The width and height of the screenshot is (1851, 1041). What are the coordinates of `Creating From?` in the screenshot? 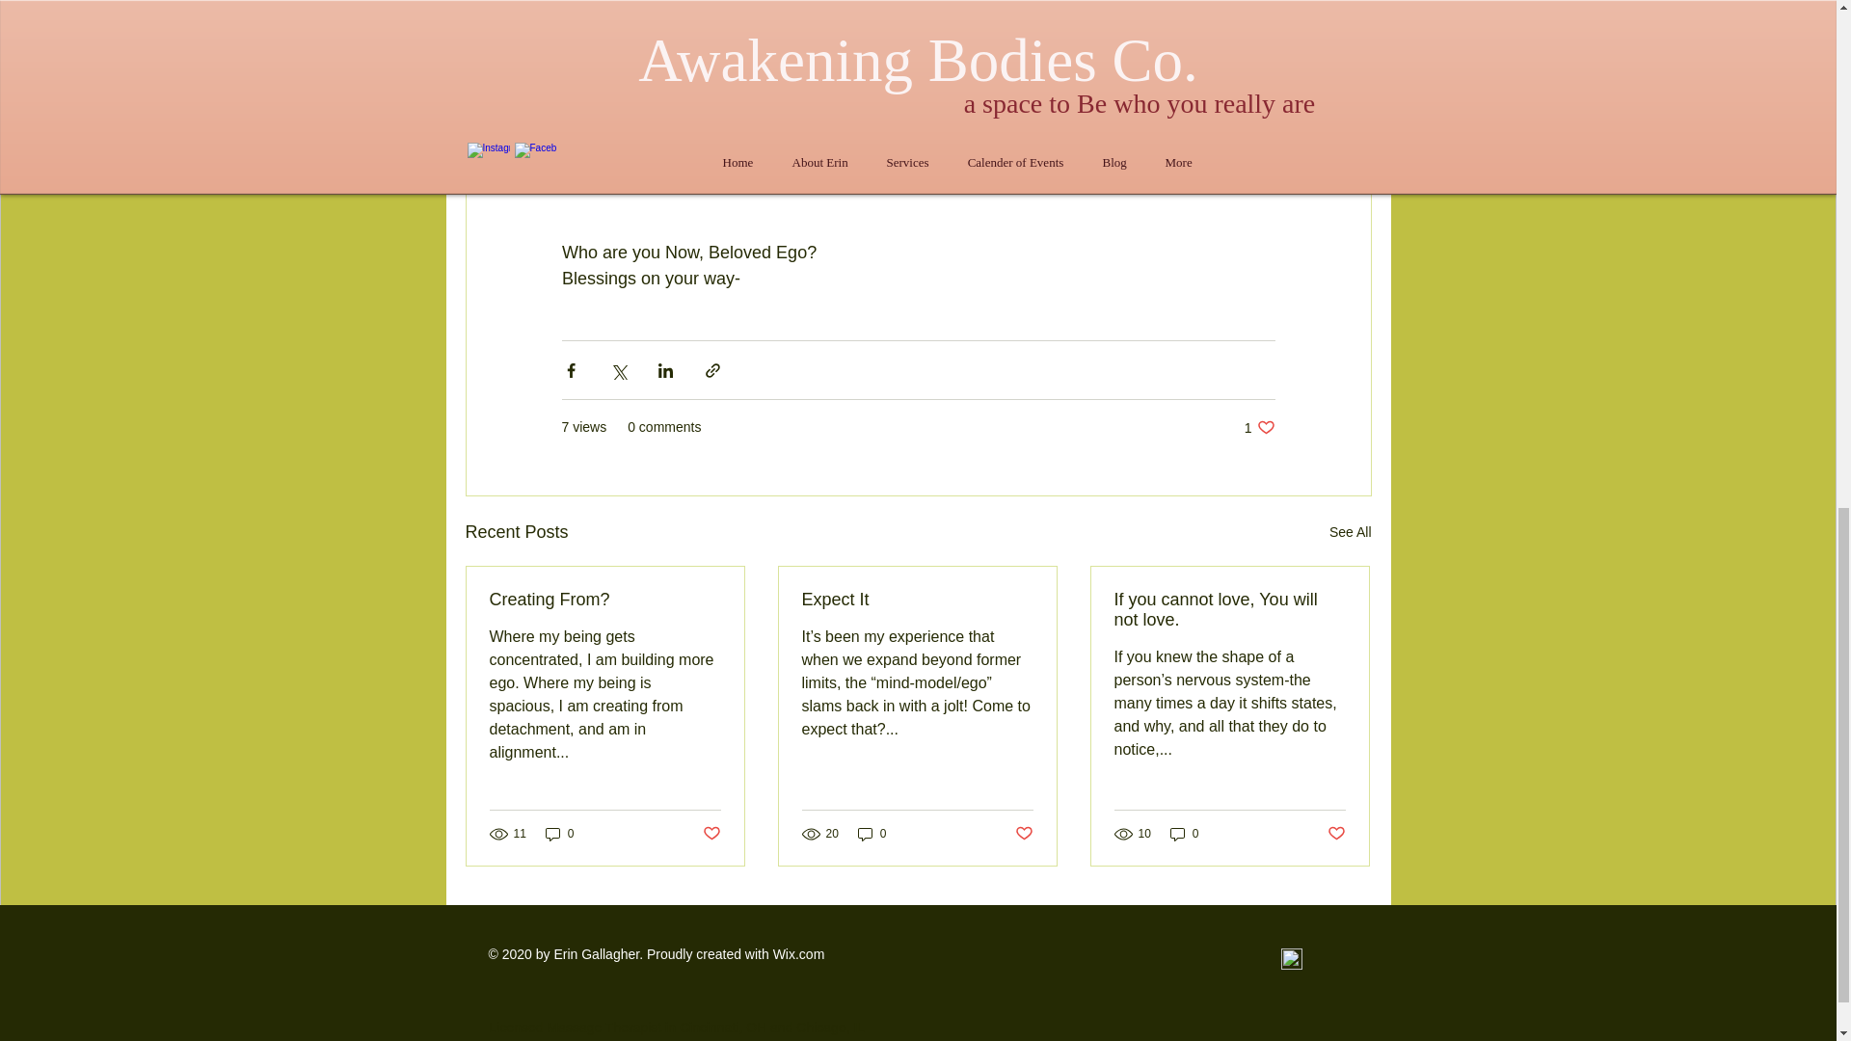 It's located at (872, 834).